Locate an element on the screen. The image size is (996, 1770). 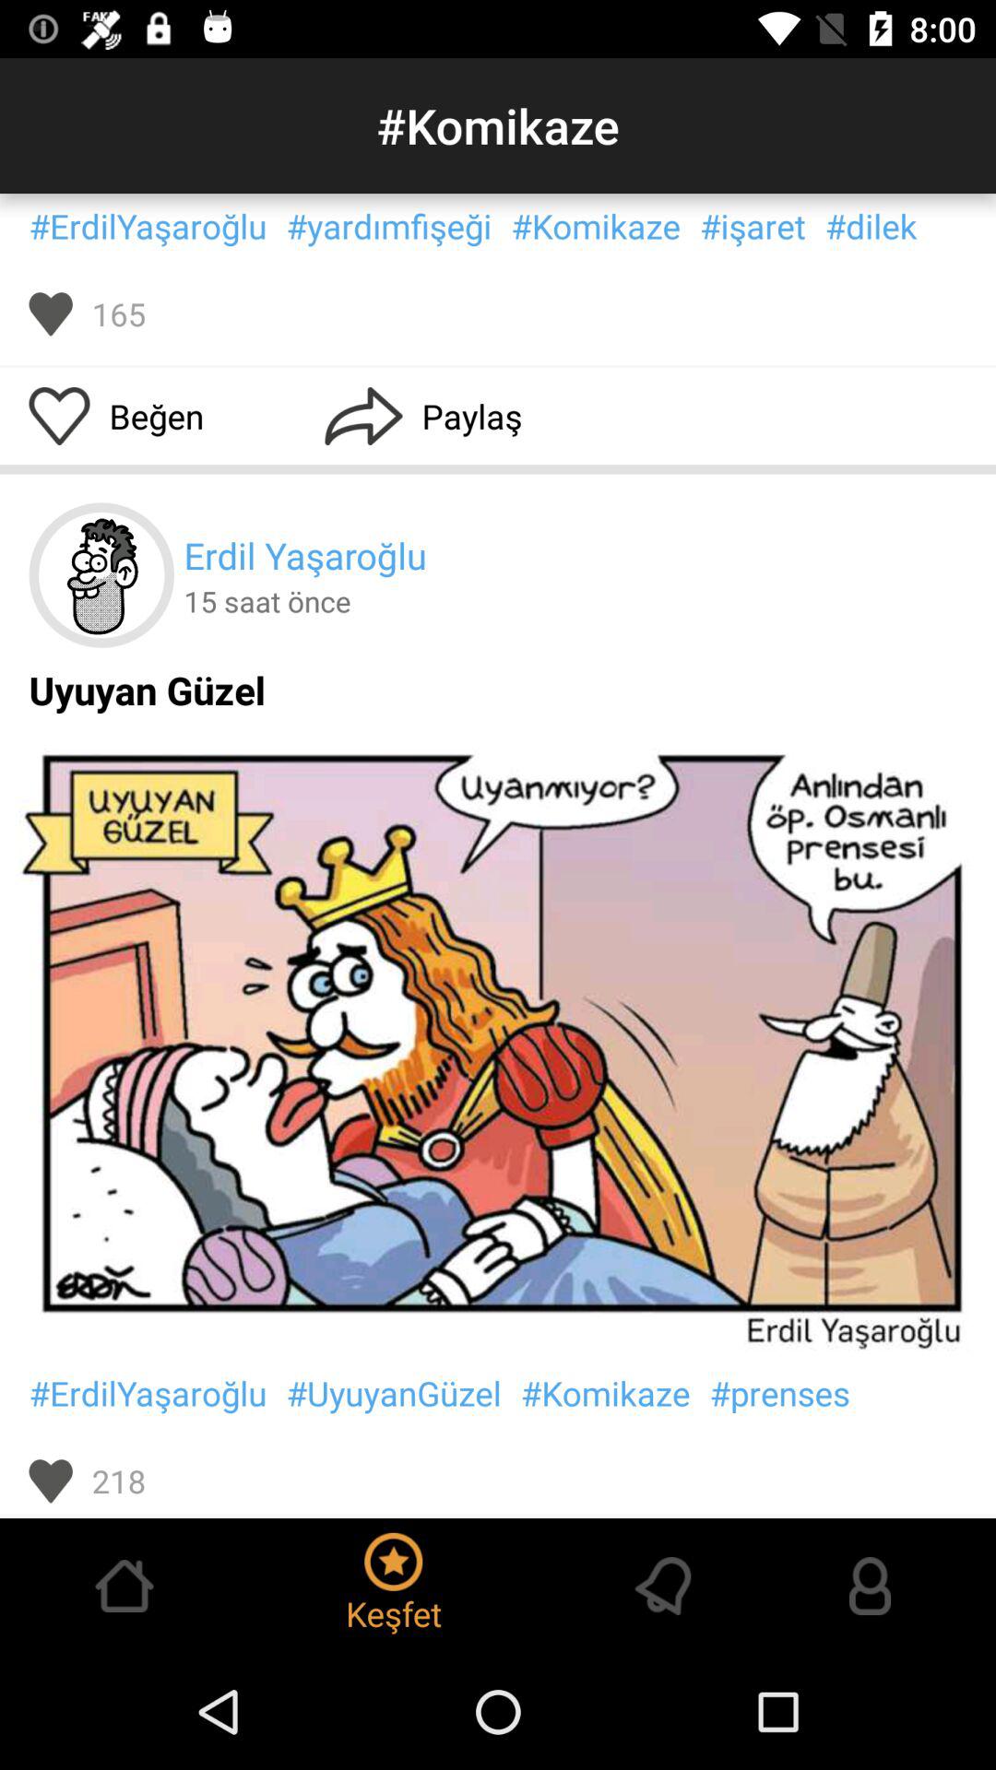
select icon beside paylas is located at coordinates (364, 417).